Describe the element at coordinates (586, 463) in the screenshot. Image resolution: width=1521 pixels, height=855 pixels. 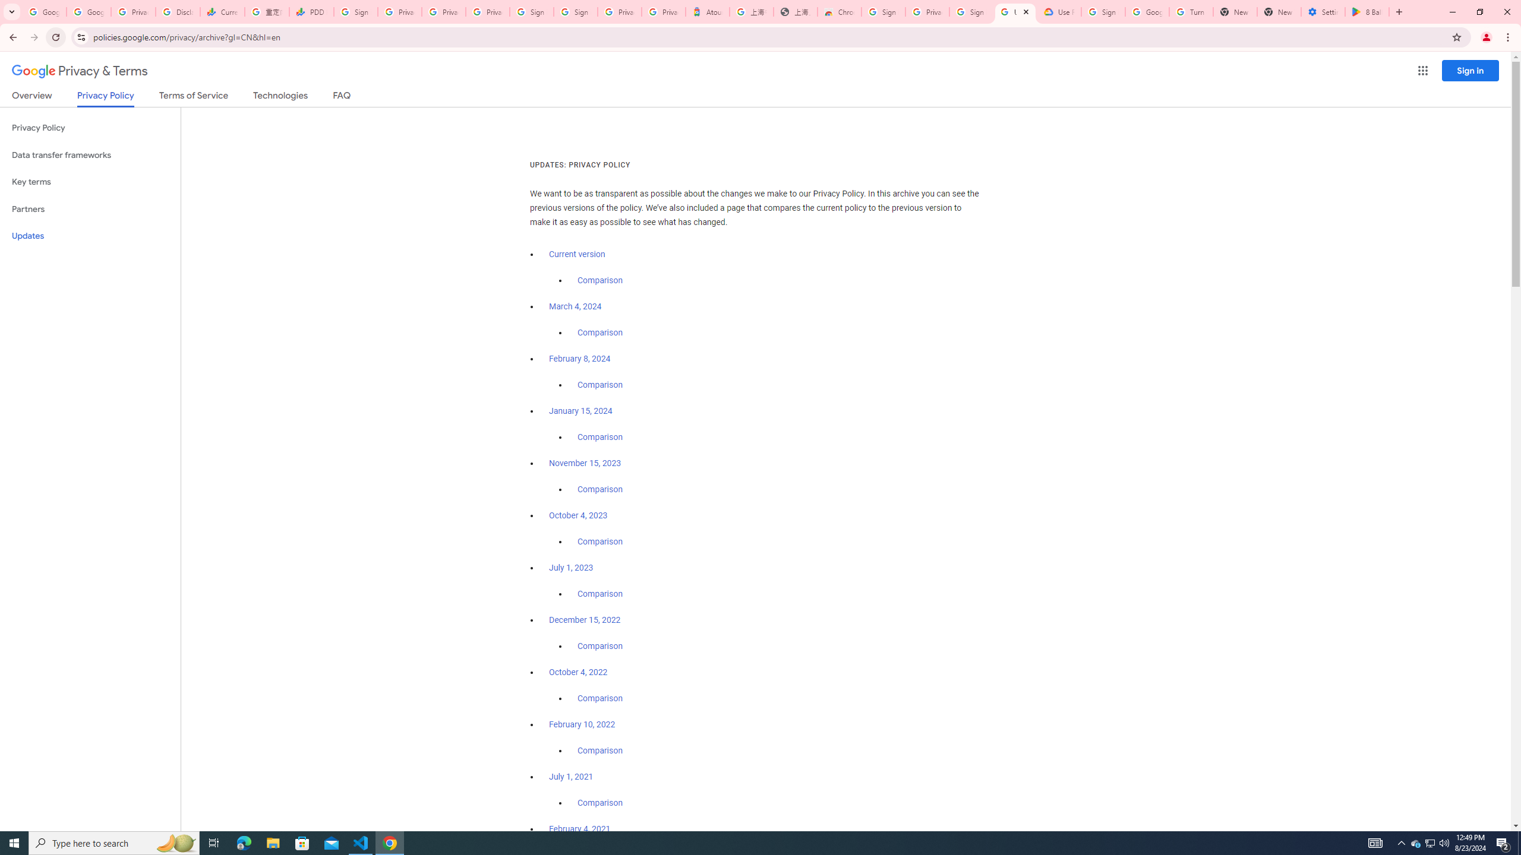
I see `November 15, 2023` at that location.